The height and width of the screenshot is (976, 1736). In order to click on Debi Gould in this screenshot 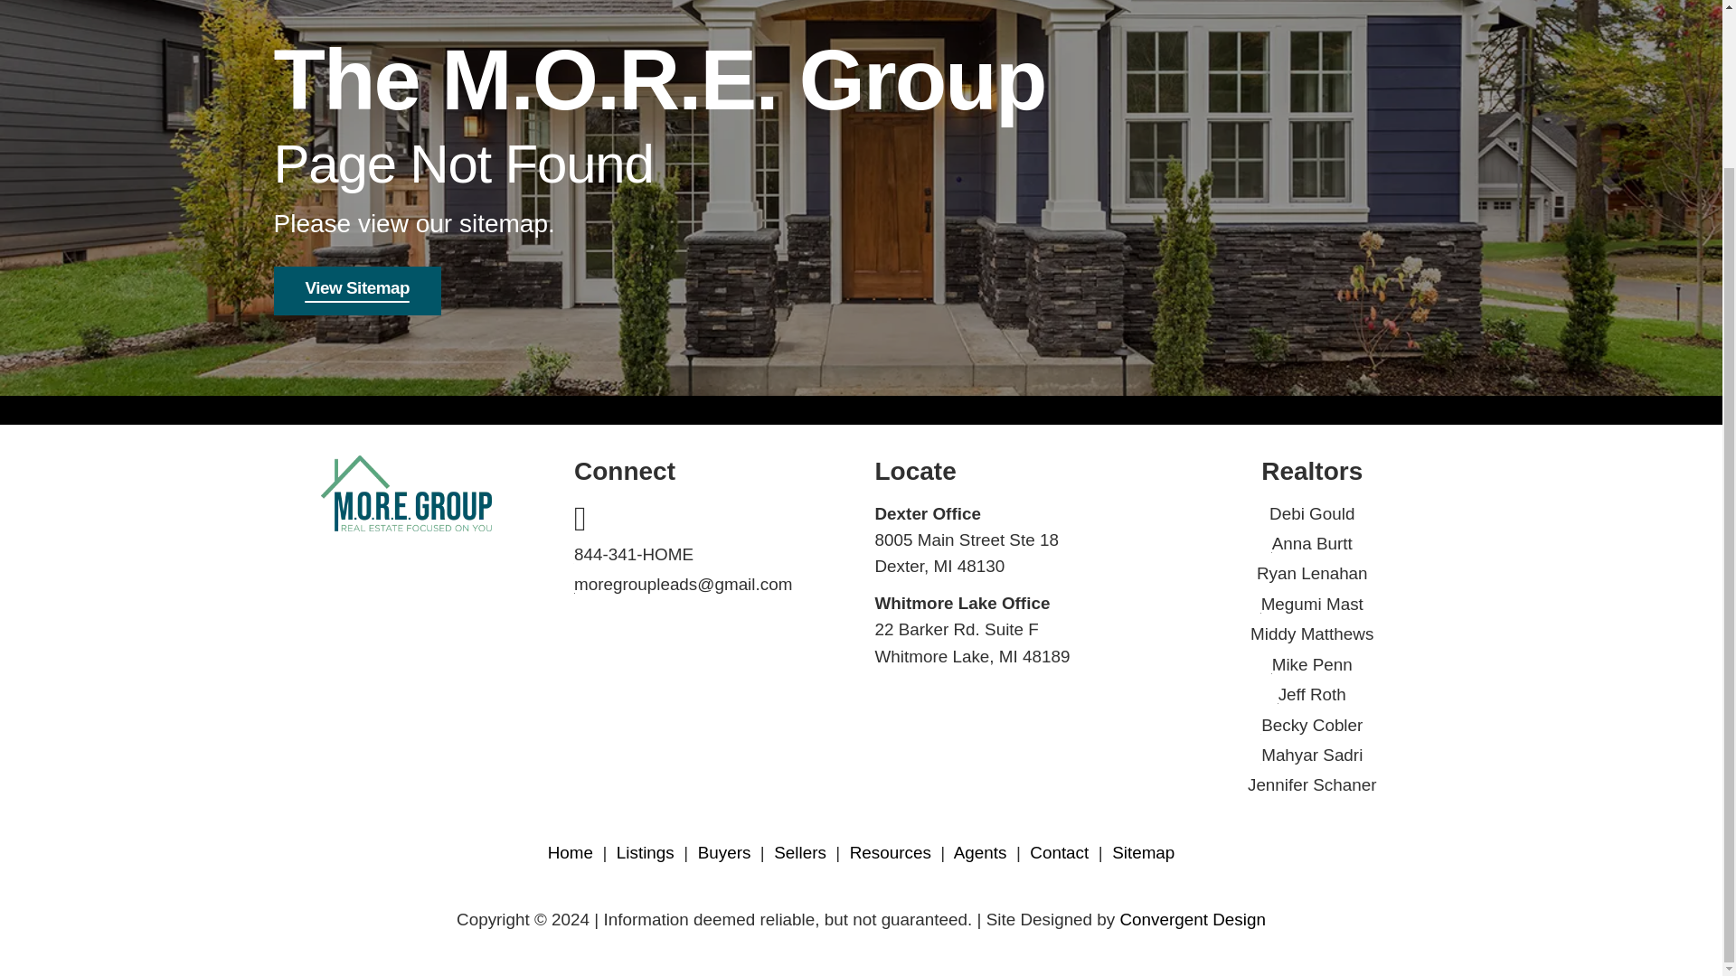, I will do `click(1311, 513)`.